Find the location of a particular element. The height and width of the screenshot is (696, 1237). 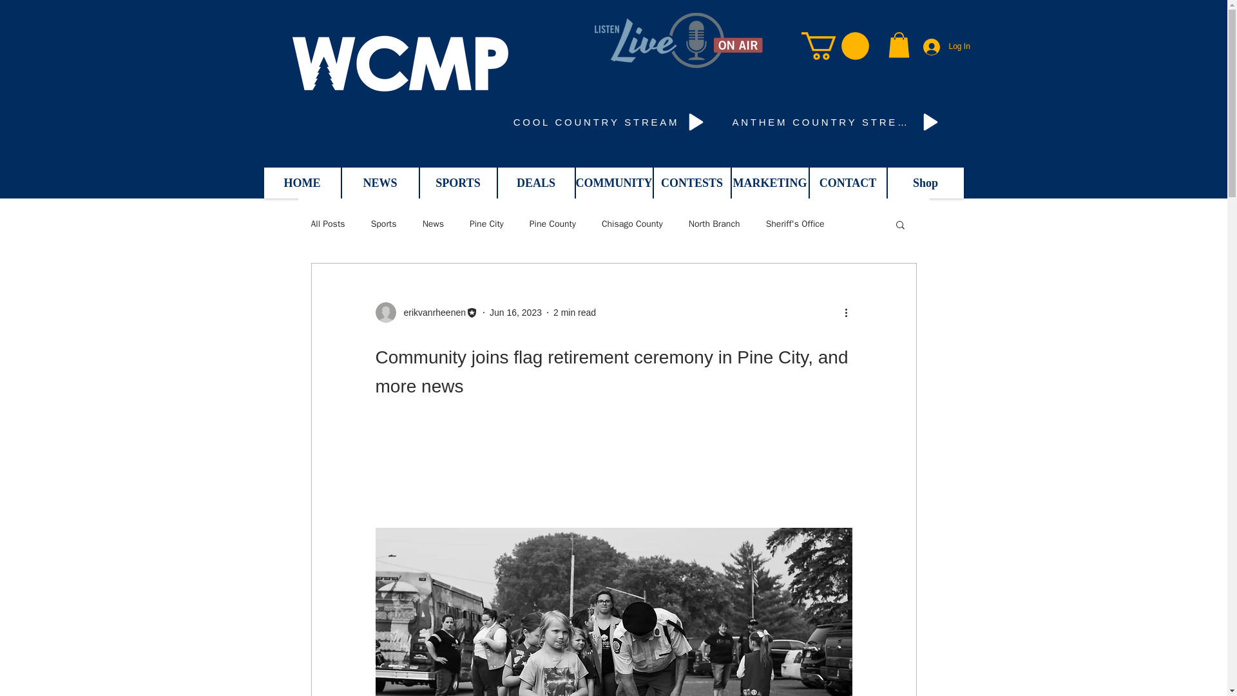

MARKETING is located at coordinates (771, 183).